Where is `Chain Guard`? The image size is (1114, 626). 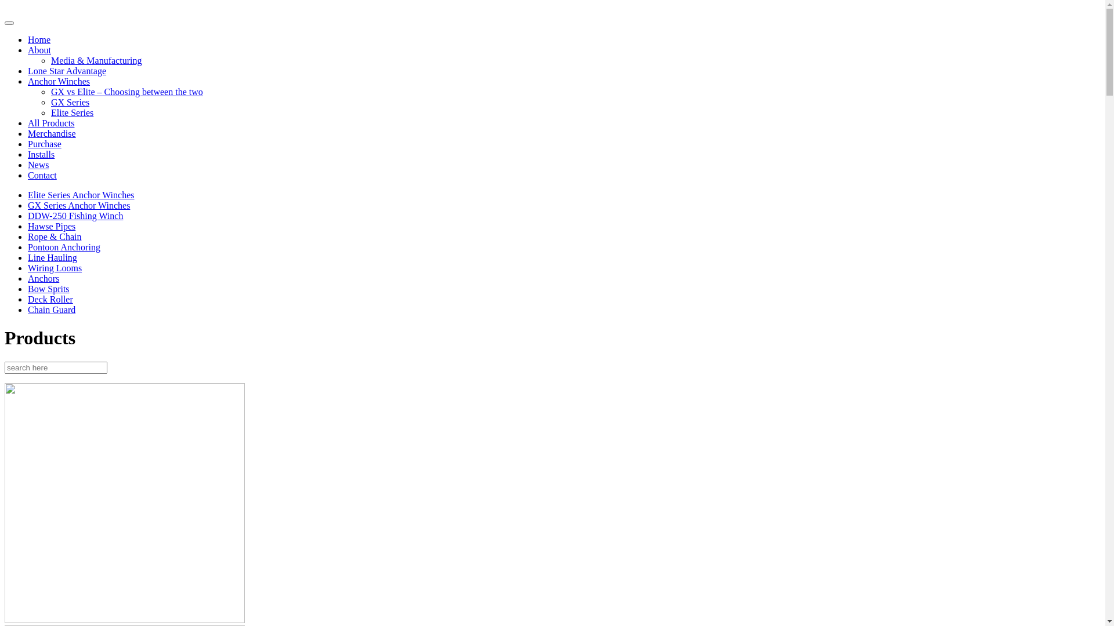 Chain Guard is located at coordinates (52, 310).